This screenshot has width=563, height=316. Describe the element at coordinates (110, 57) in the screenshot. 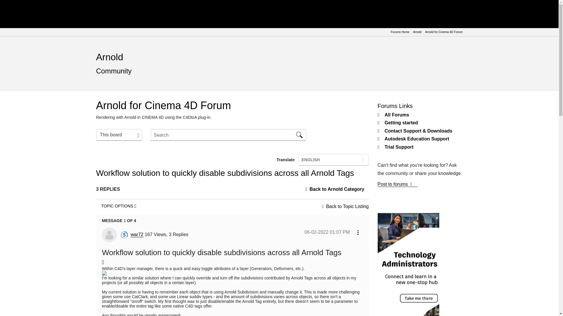

I see `Arnold` at that location.